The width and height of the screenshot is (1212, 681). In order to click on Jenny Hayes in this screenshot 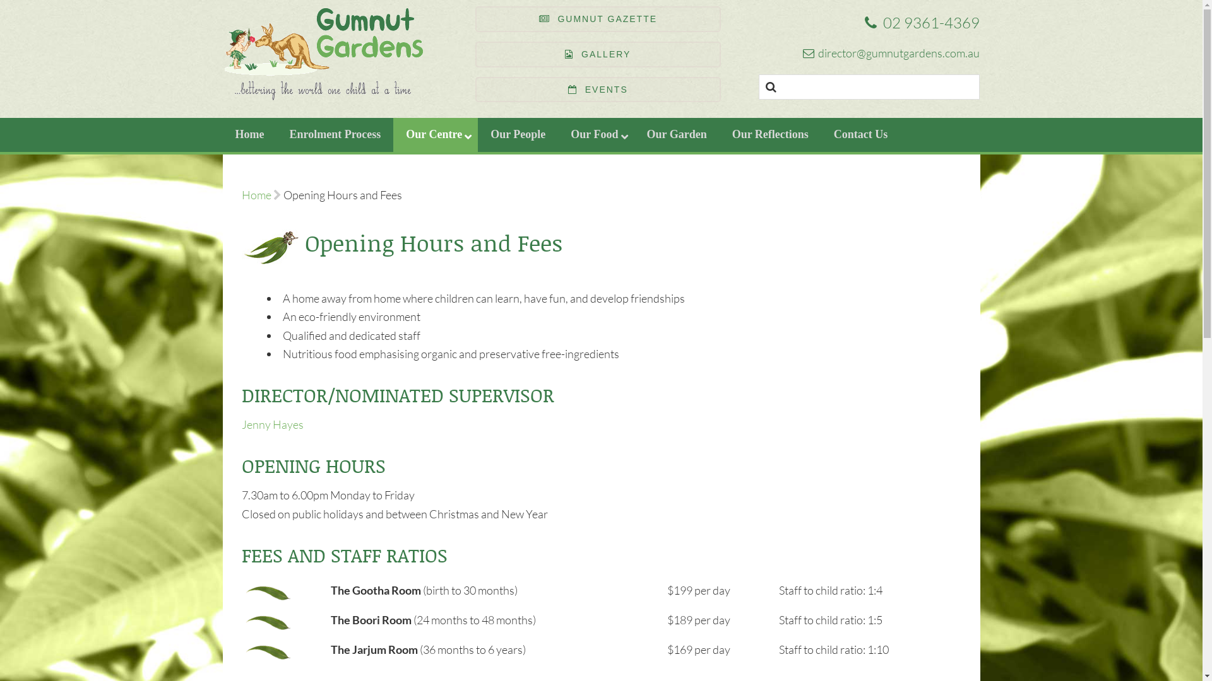, I will do `click(272, 424)`.